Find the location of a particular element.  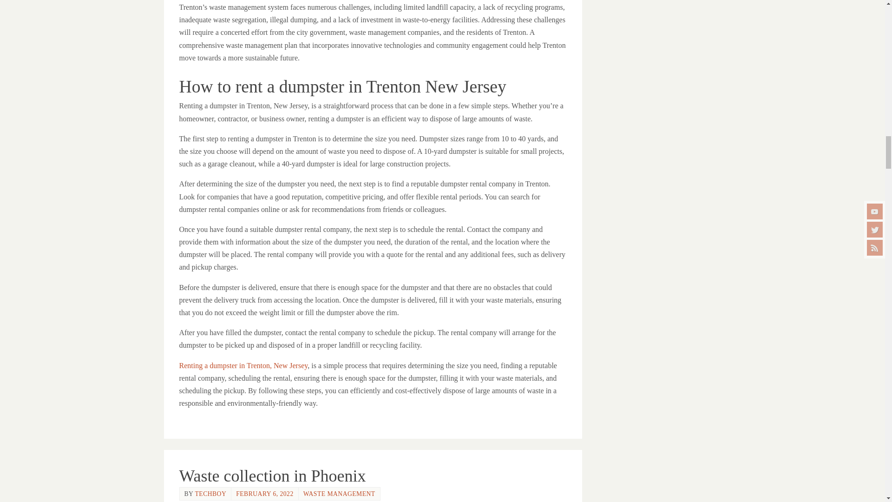

FEBRUARY 6, 2022 is located at coordinates (265, 494).